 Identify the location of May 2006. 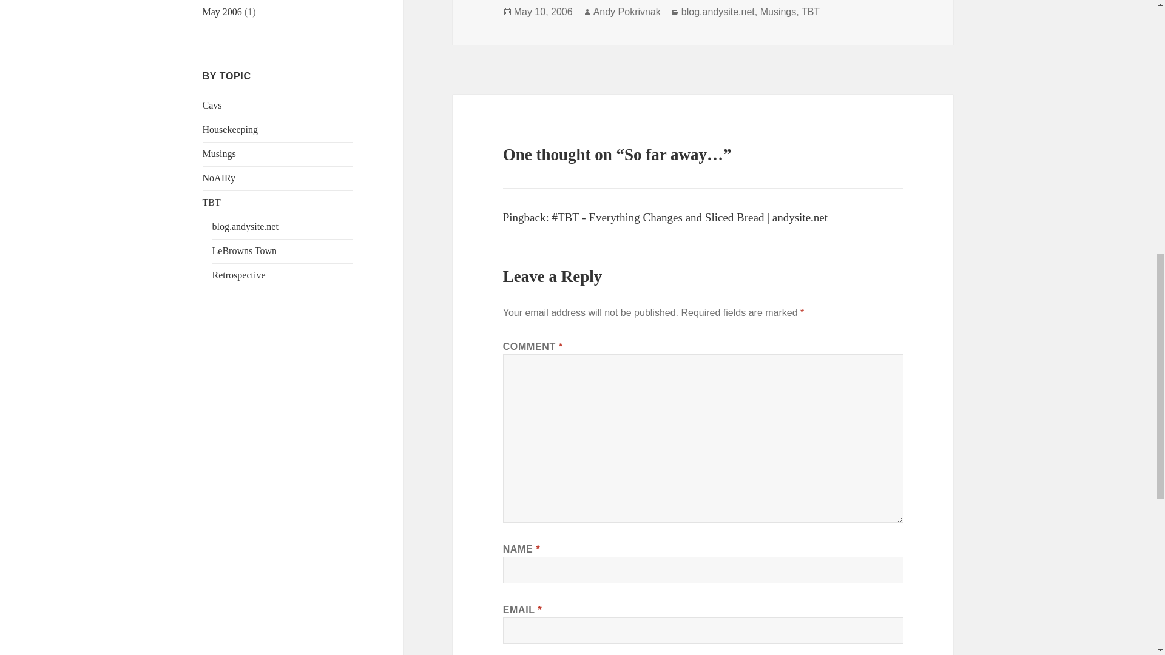
(222, 12).